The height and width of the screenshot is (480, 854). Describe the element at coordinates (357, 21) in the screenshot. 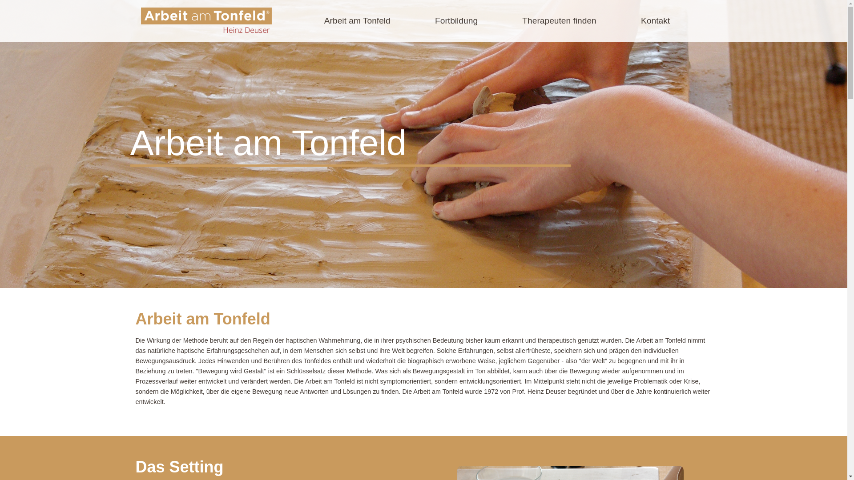

I see `Arbeit am Tonfeld` at that location.